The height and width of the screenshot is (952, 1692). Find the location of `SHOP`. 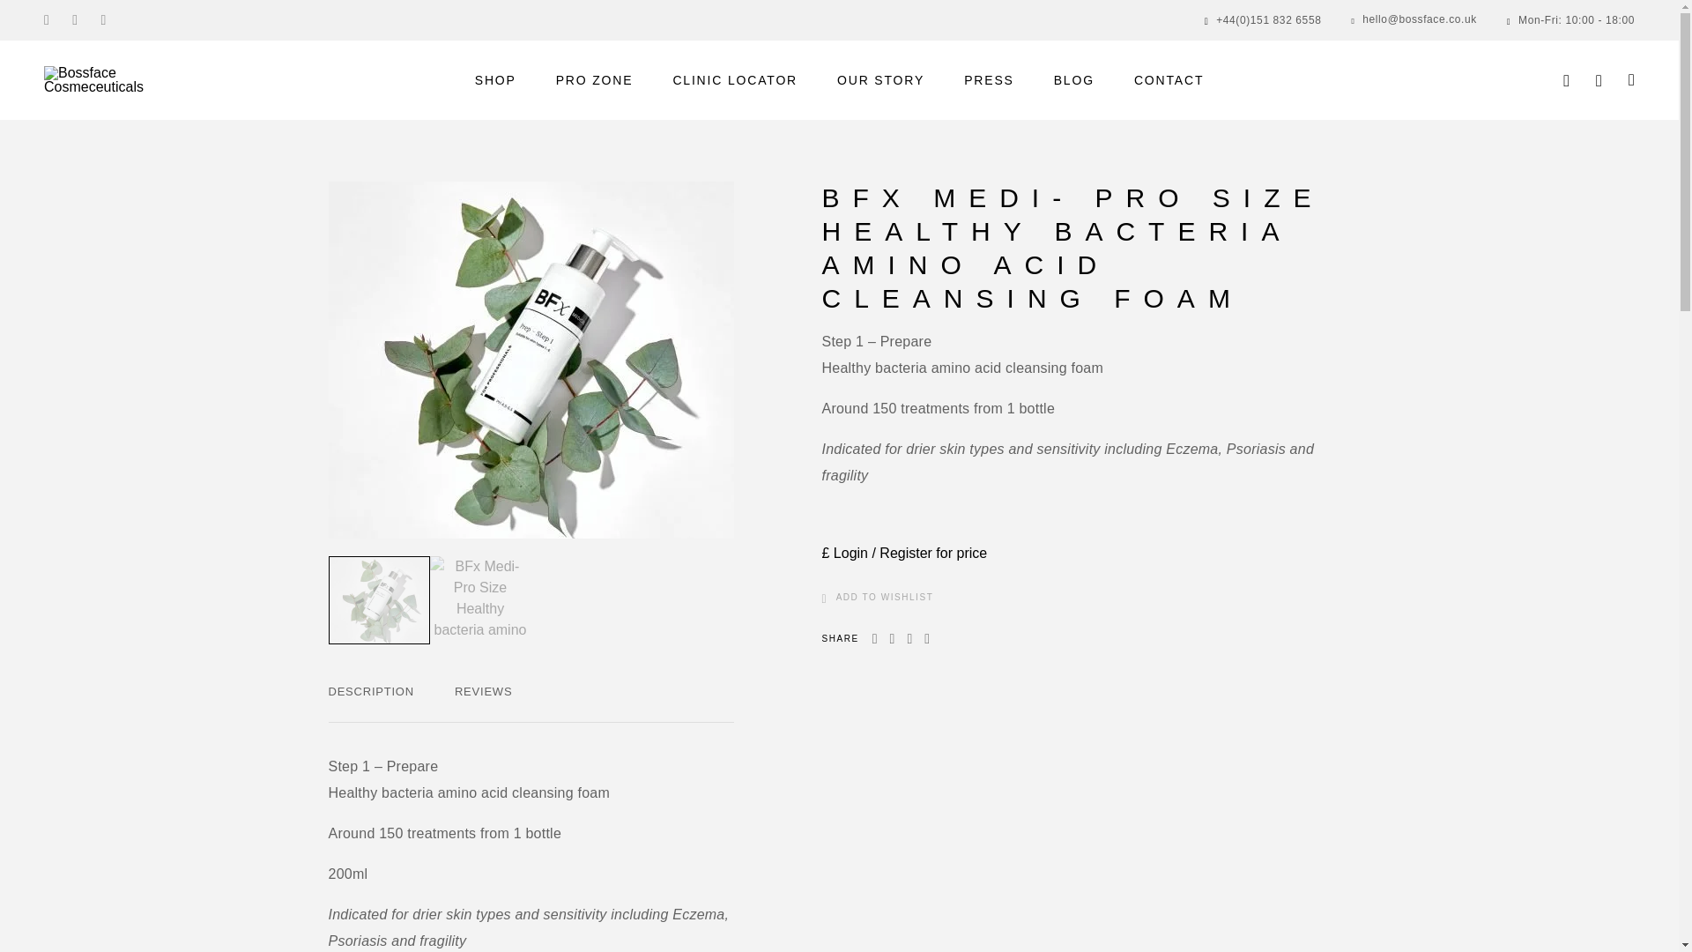

SHOP is located at coordinates (495, 80).